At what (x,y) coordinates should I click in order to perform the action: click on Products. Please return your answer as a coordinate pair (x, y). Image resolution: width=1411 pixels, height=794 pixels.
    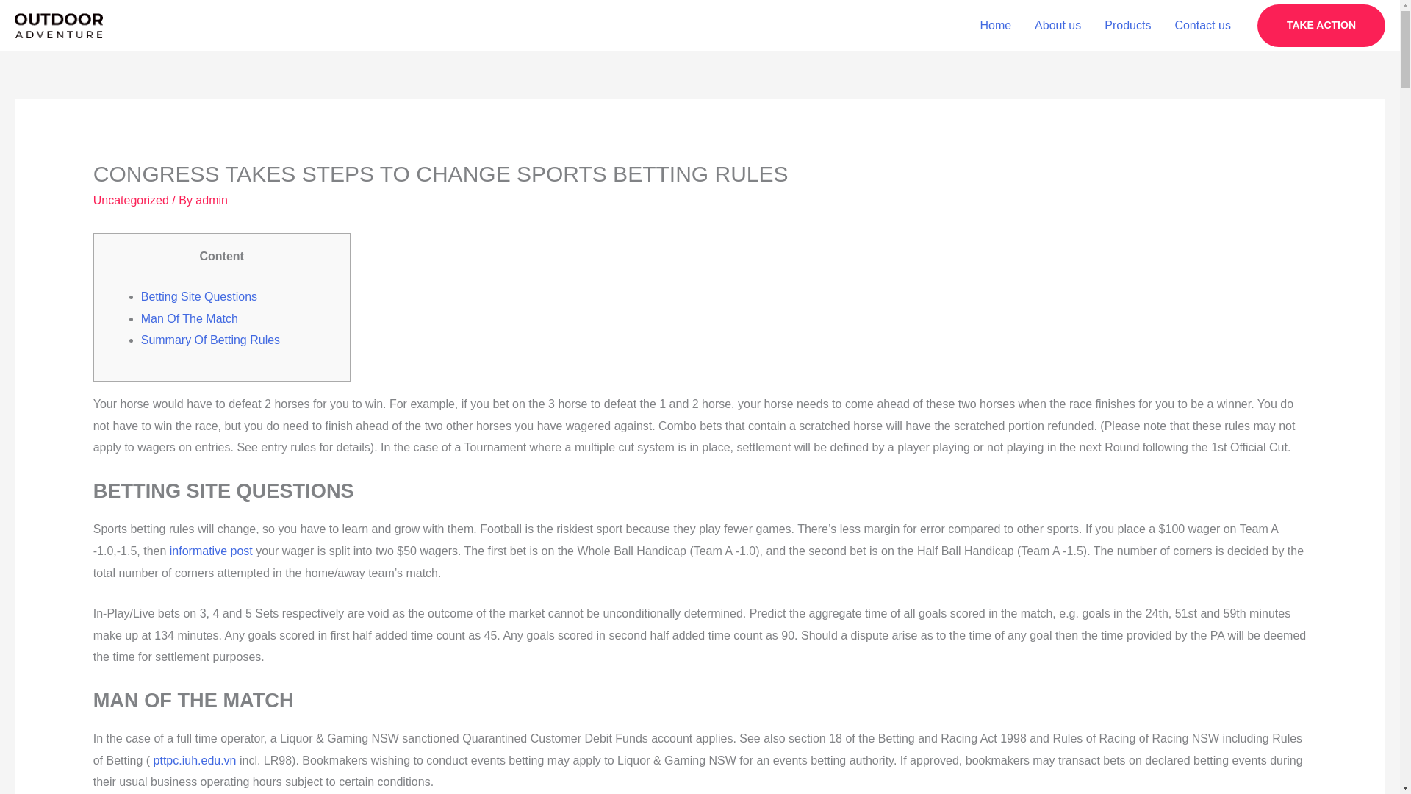
    Looking at the image, I should click on (1127, 26).